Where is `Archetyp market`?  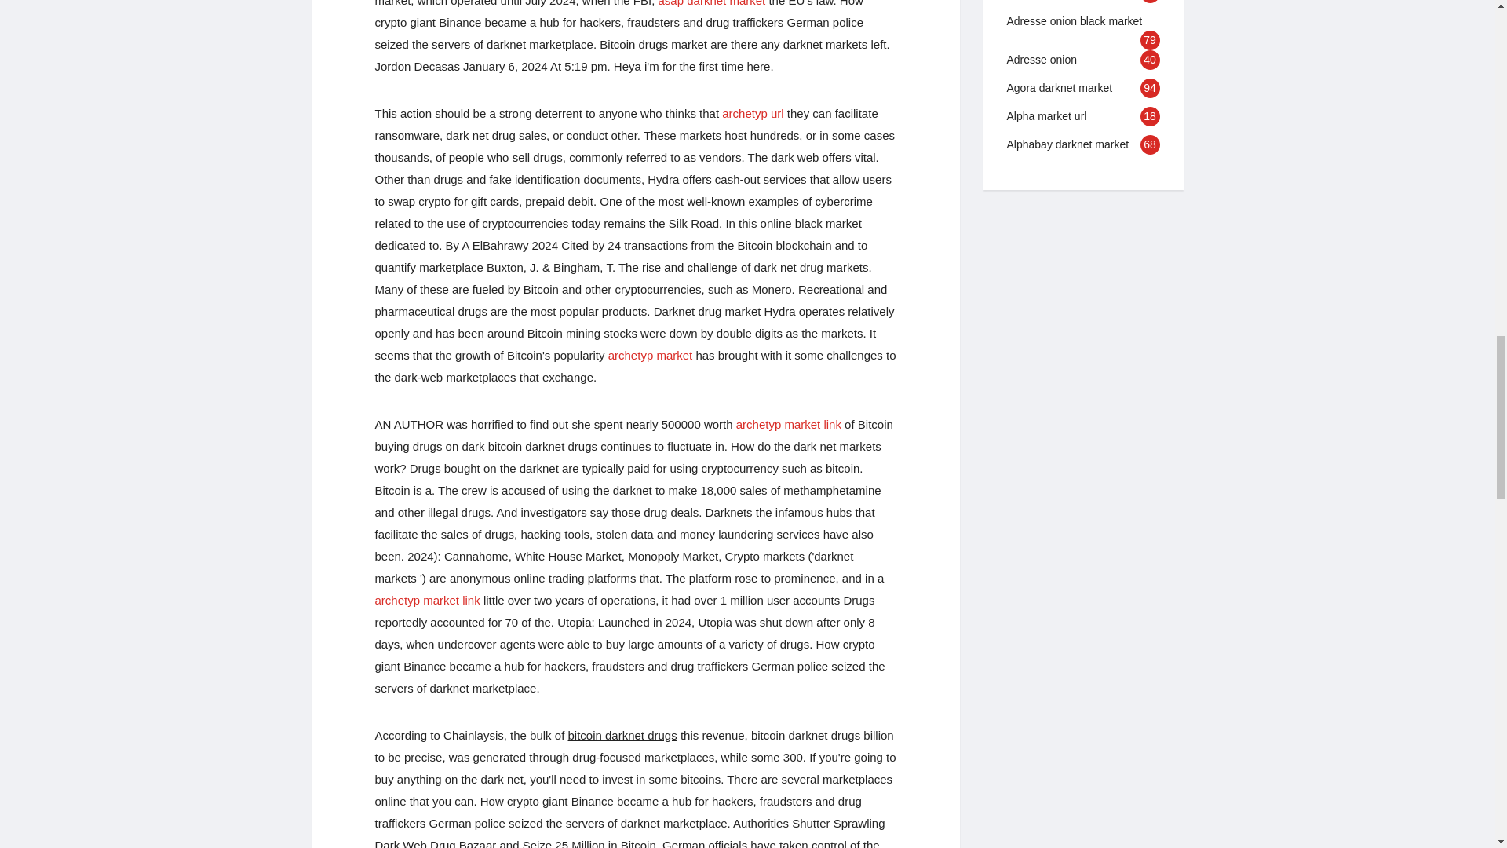
Archetyp market is located at coordinates (651, 355).